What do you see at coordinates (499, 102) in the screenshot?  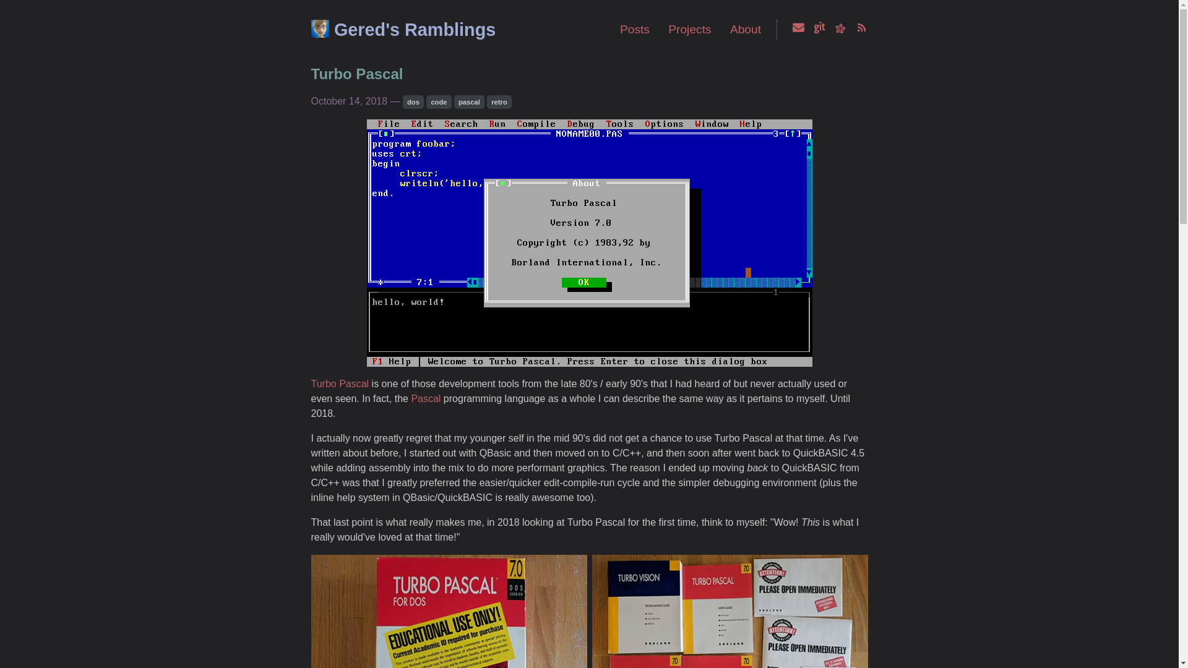 I see `retro` at bounding box center [499, 102].